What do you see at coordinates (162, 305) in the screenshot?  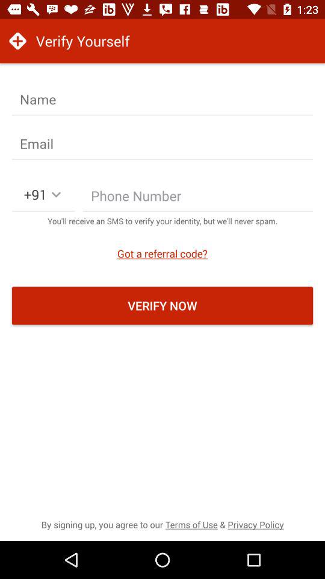 I see `select item below got a referral icon` at bounding box center [162, 305].